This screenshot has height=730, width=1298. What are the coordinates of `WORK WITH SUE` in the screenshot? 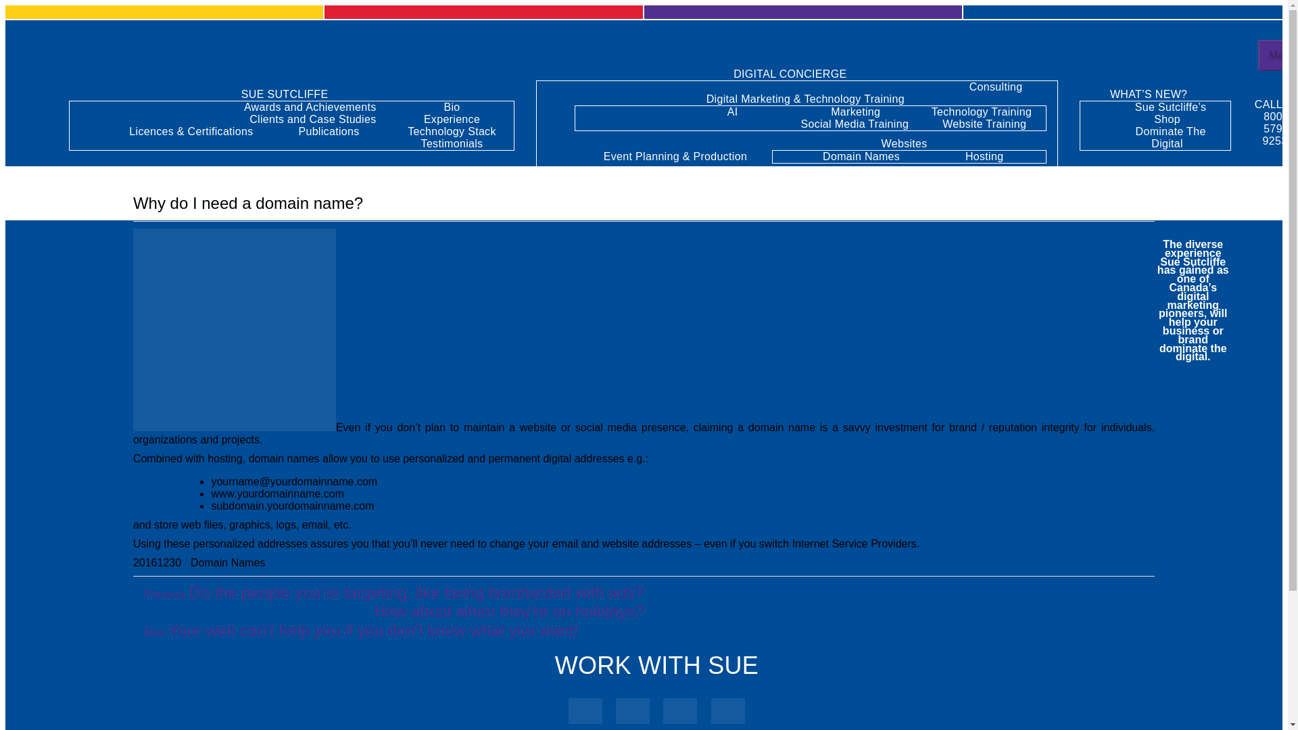 It's located at (656, 665).